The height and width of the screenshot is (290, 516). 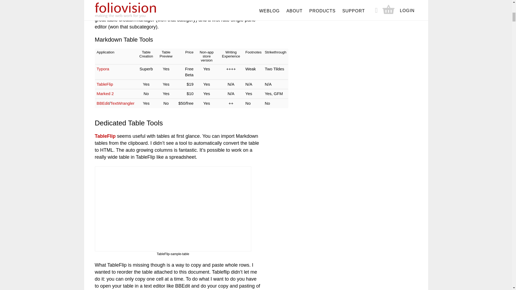 What do you see at coordinates (123, 103) in the screenshot?
I see `TextWrangler` at bounding box center [123, 103].